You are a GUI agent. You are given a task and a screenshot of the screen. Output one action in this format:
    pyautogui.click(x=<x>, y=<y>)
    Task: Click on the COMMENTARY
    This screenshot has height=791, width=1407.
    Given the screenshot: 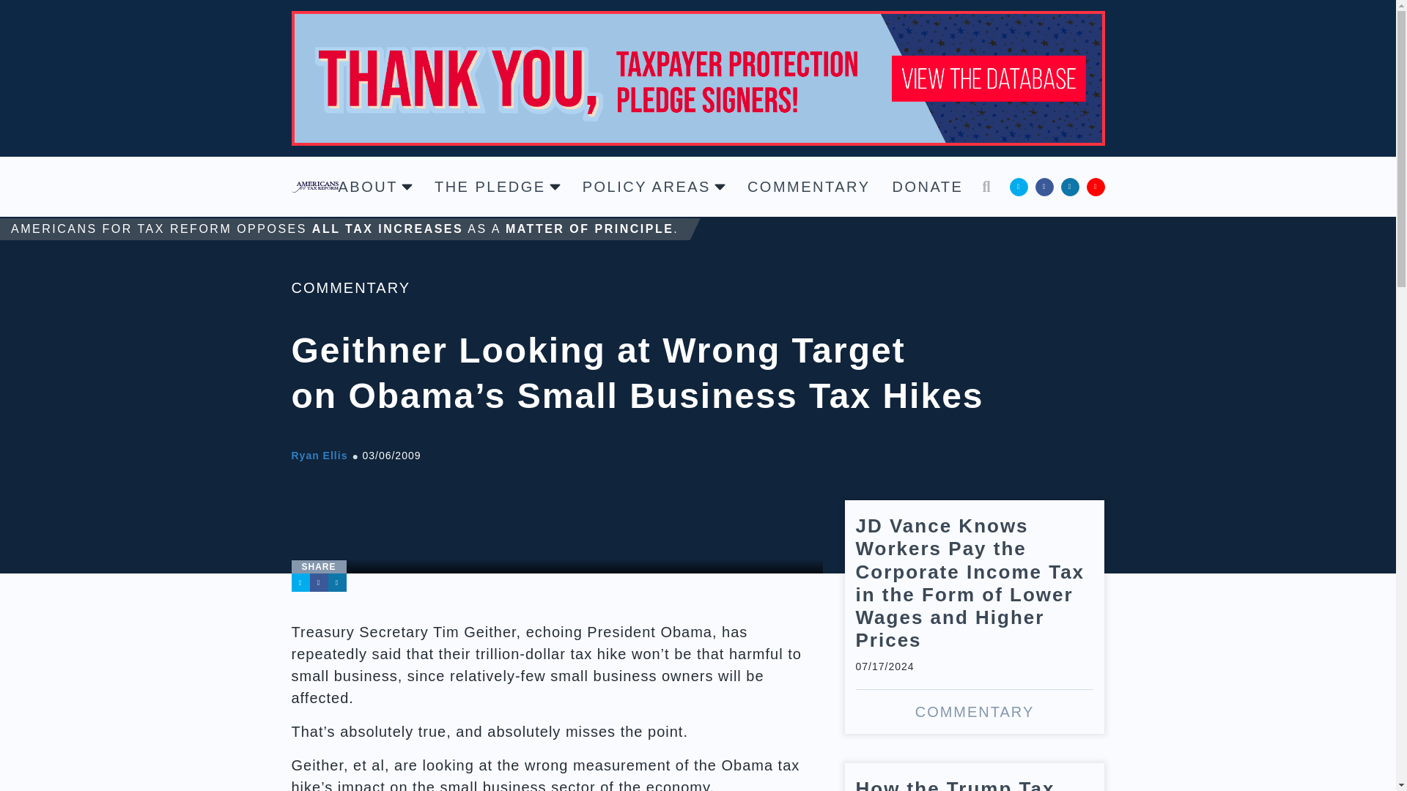 What is the action you would take?
    pyautogui.click(x=350, y=287)
    